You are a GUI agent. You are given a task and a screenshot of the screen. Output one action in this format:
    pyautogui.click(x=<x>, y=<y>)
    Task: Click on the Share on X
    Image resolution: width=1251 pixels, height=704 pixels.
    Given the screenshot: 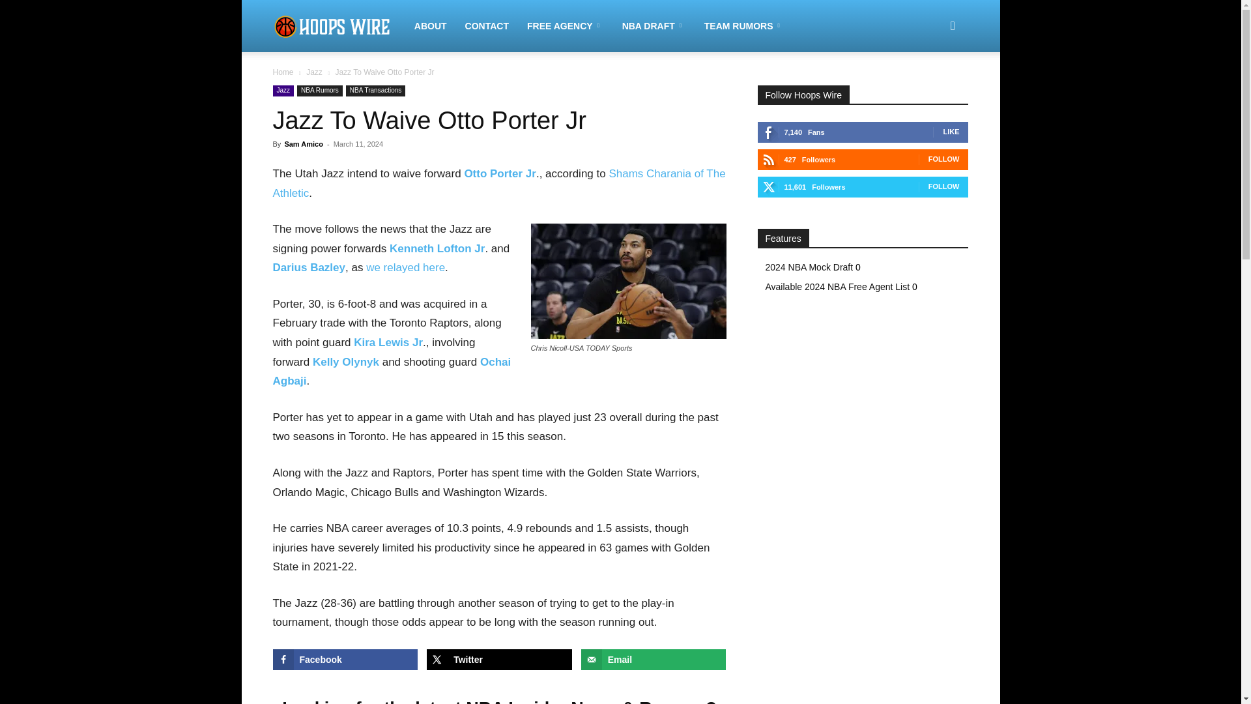 What is the action you would take?
    pyautogui.click(x=499, y=660)
    